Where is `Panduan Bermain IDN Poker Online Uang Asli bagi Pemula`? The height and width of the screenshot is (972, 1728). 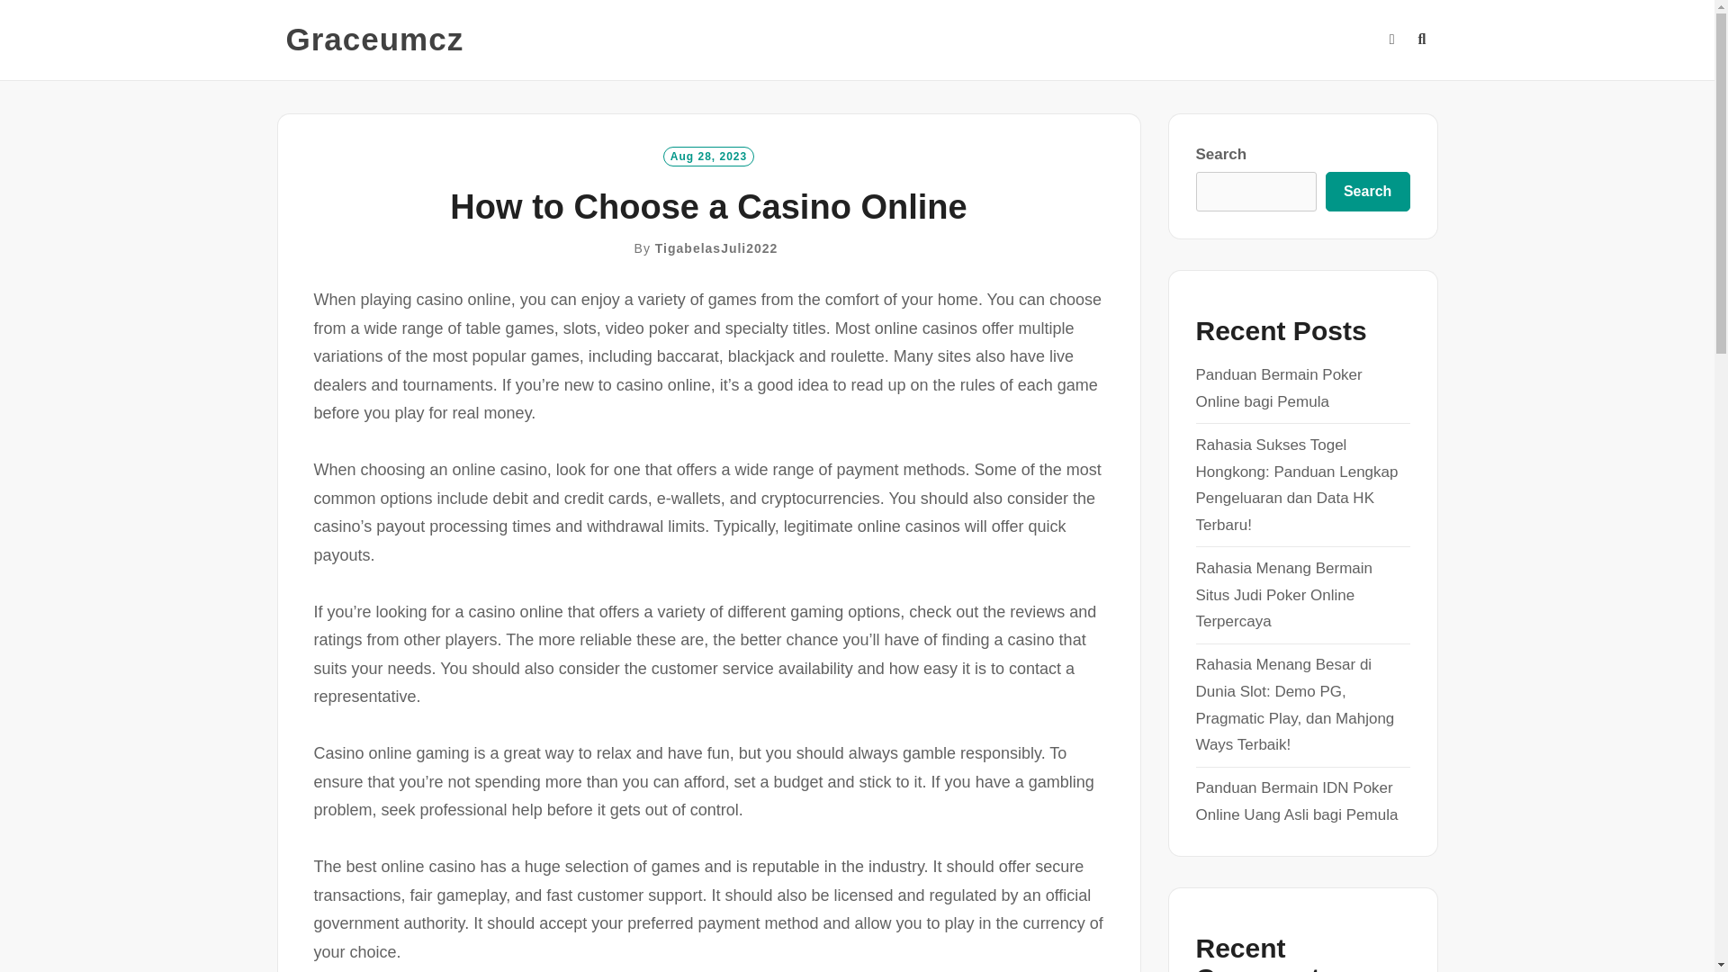 Panduan Bermain IDN Poker Online Uang Asli bagi Pemula is located at coordinates (1296, 801).